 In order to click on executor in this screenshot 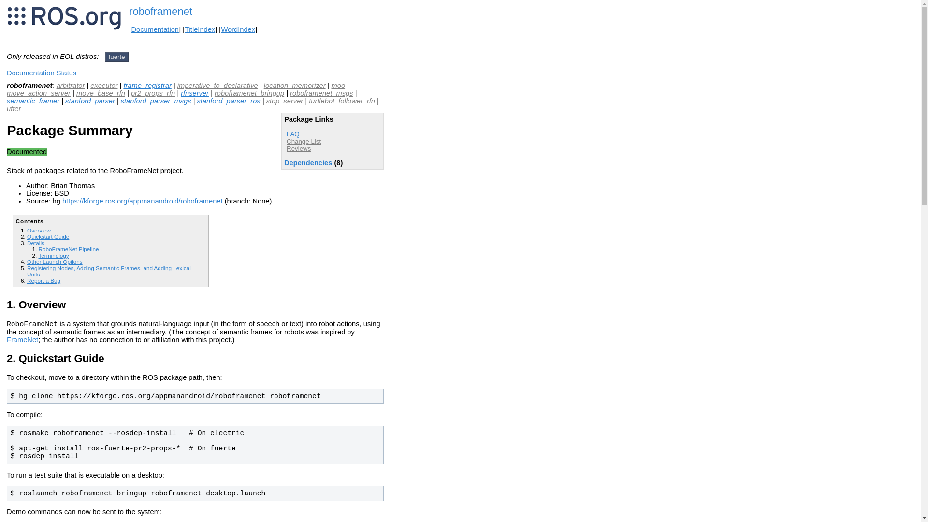, I will do `click(103, 85)`.